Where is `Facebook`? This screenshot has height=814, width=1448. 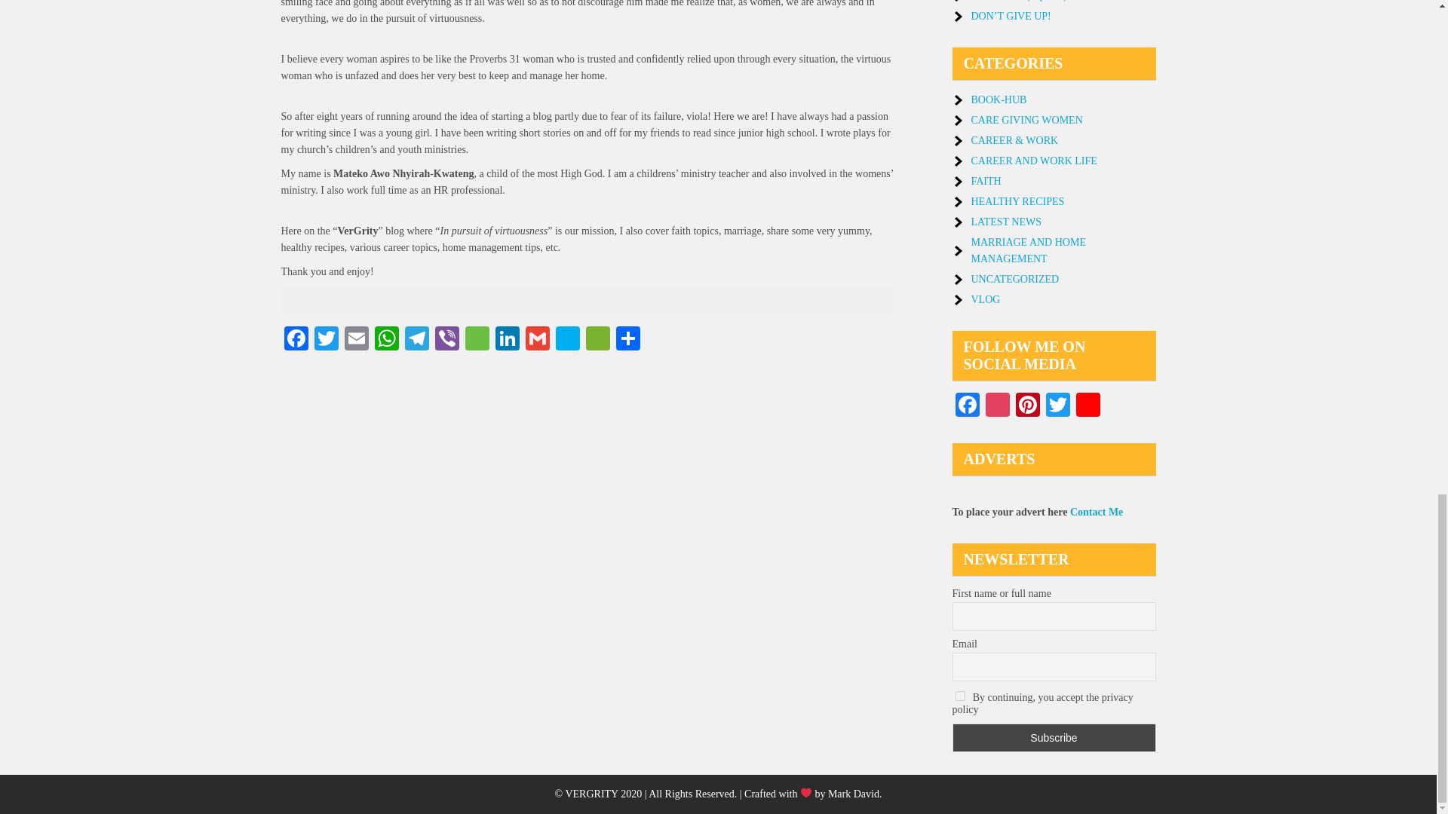 Facebook is located at coordinates (296, 340).